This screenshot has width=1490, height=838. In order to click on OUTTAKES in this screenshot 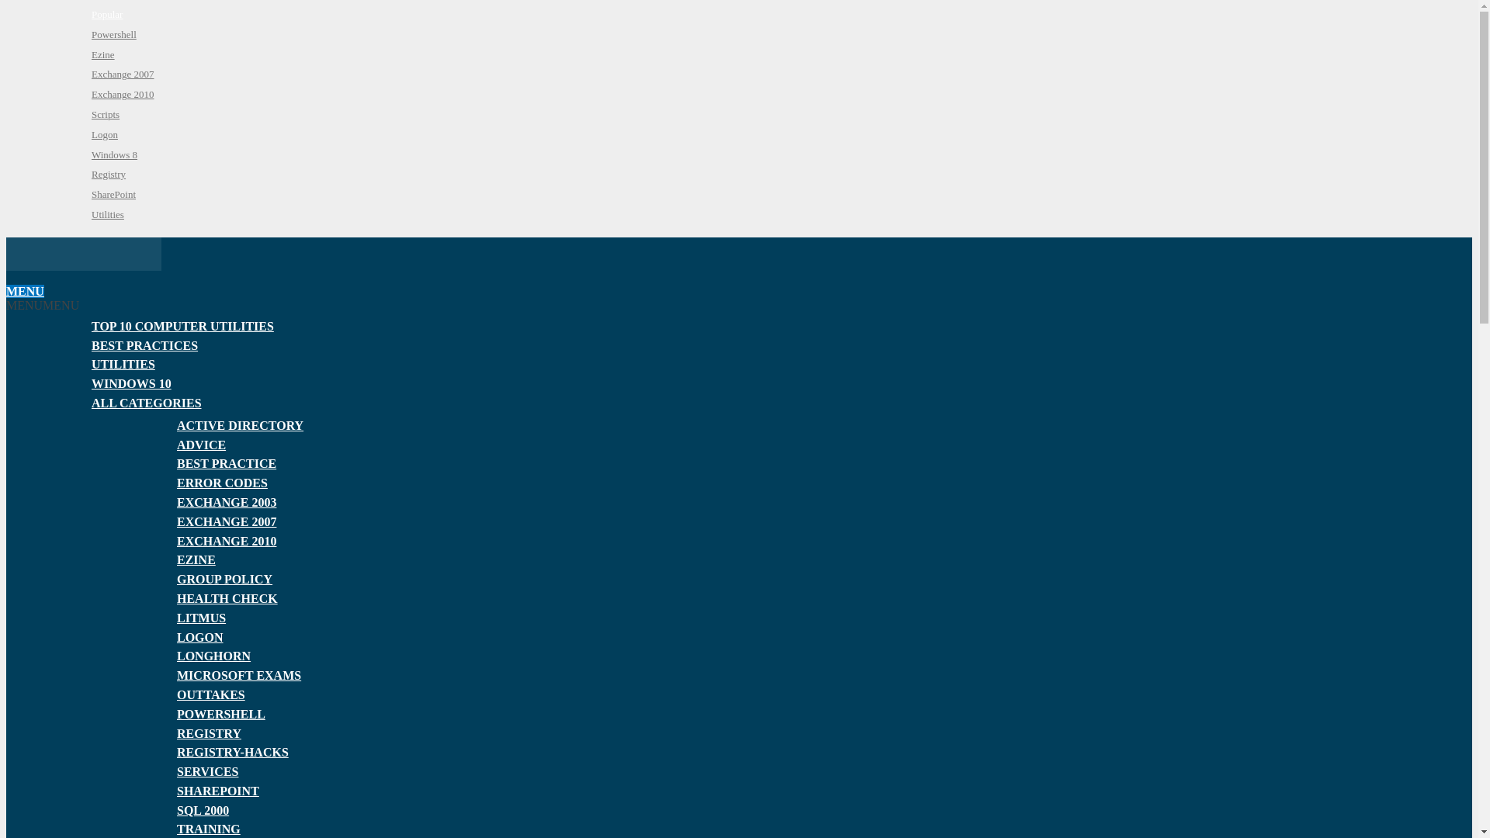, I will do `click(211, 694)`.